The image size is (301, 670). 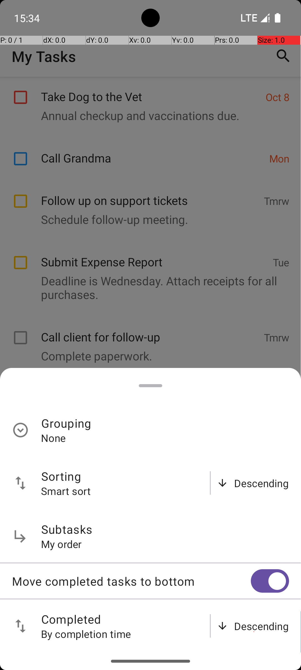 I want to click on Smart sort, so click(x=66, y=491).